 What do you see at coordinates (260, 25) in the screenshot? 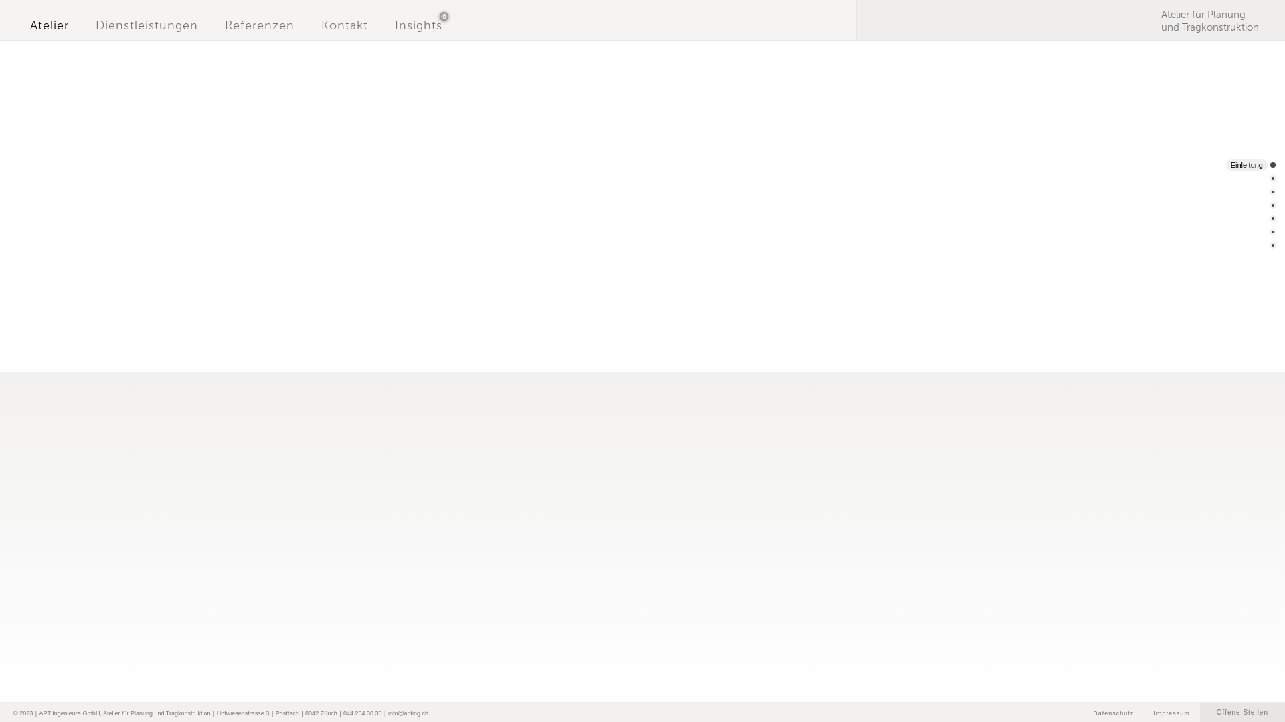
I see `Referenzen` at bounding box center [260, 25].